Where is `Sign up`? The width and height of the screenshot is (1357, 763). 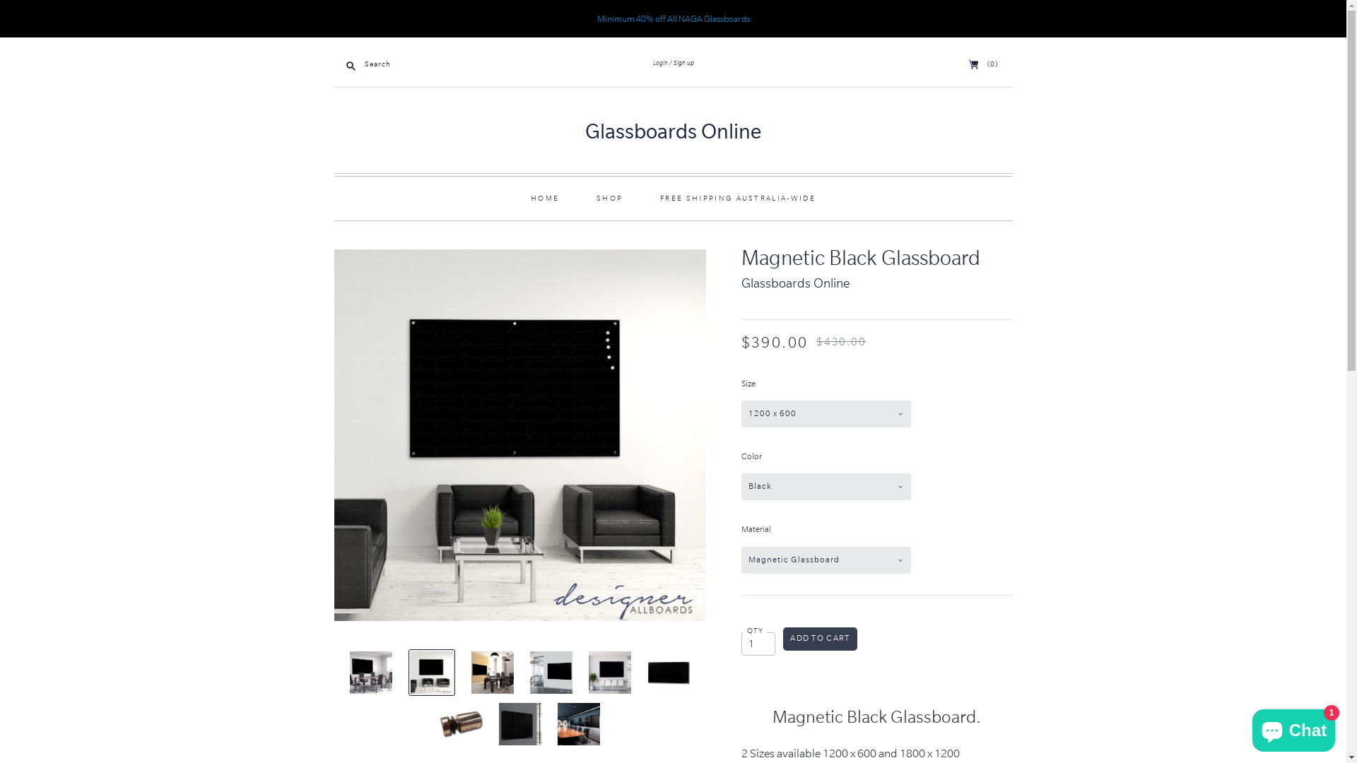 Sign up is located at coordinates (681, 63).